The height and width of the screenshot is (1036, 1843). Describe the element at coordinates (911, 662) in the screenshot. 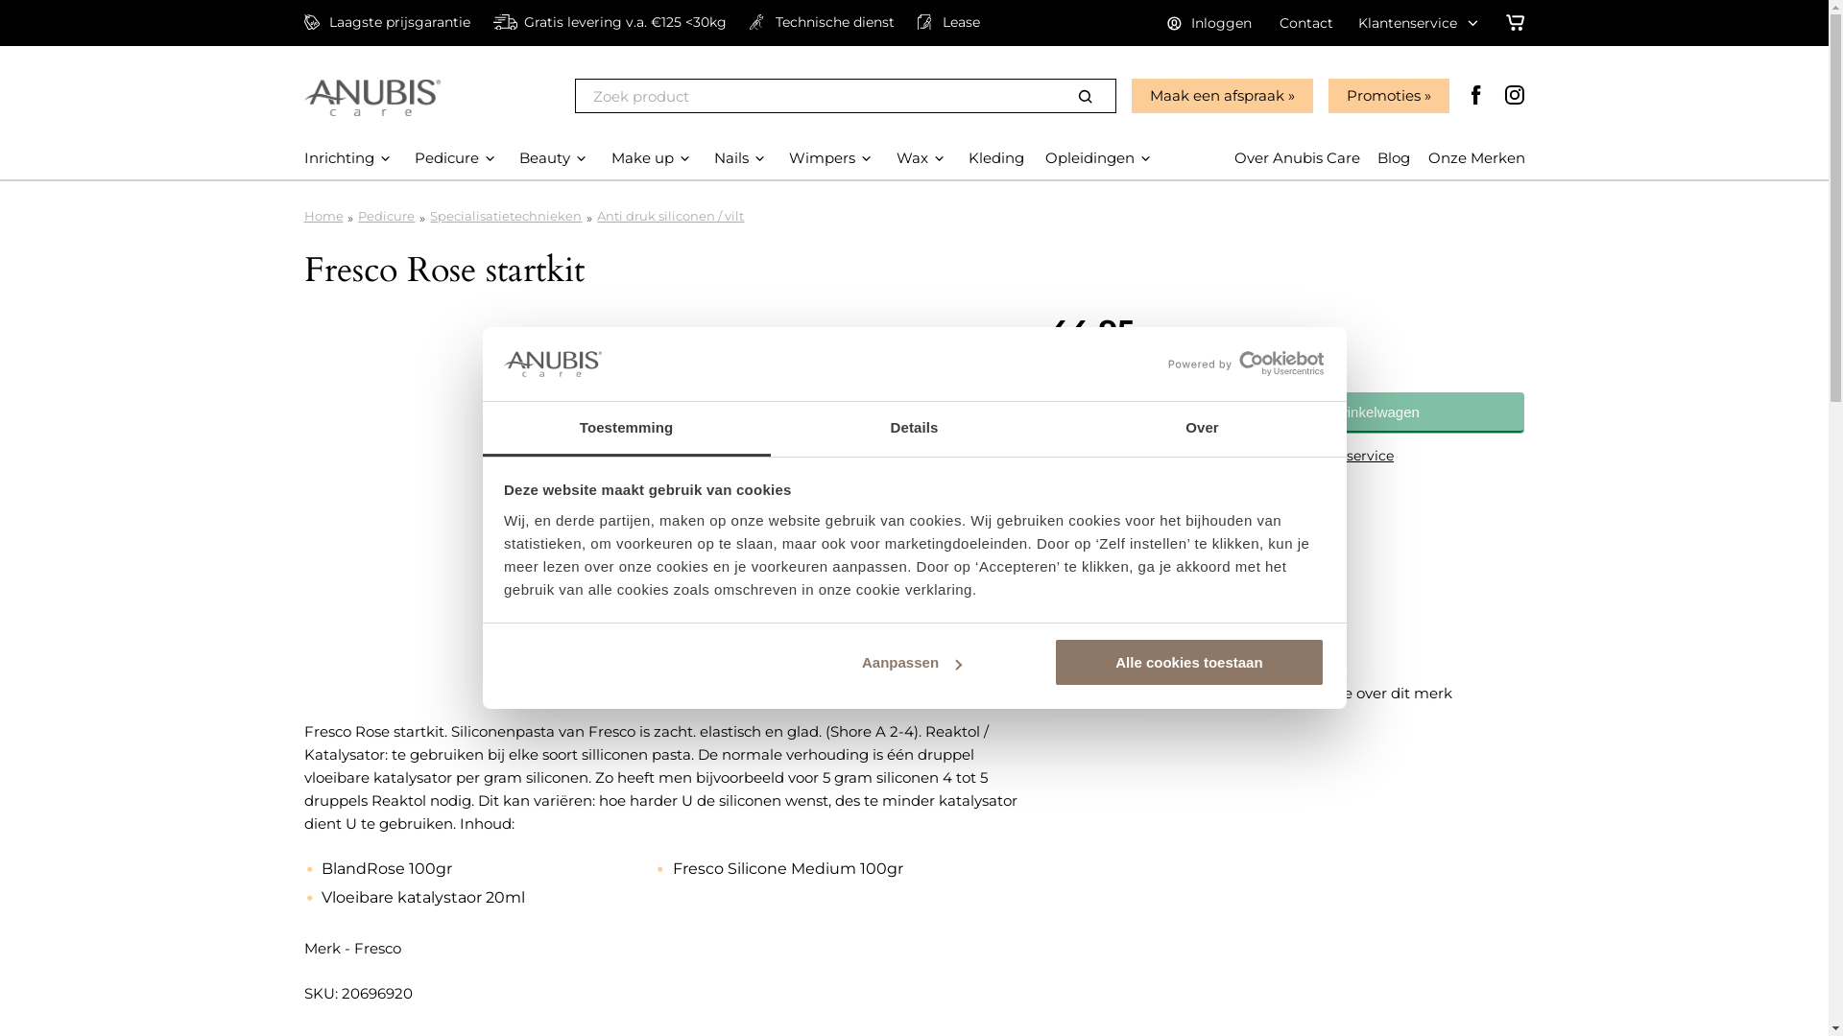

I see `Aanpassen` at that location.